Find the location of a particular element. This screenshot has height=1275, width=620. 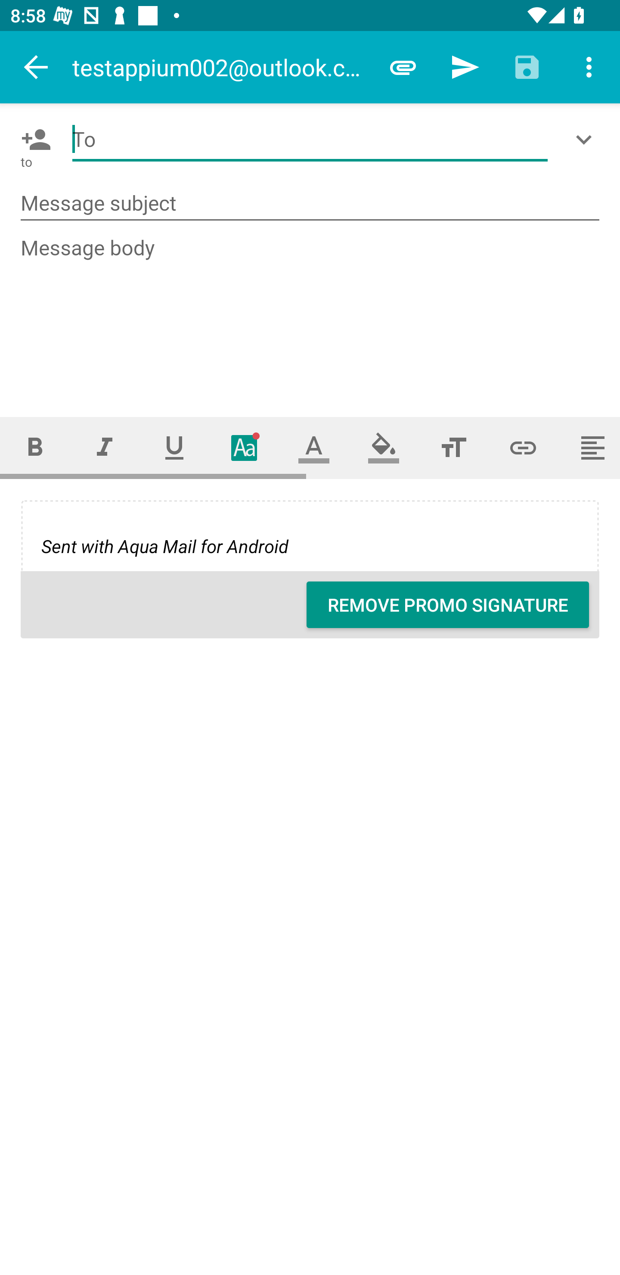

Text color is located at coordinates (313, 448).